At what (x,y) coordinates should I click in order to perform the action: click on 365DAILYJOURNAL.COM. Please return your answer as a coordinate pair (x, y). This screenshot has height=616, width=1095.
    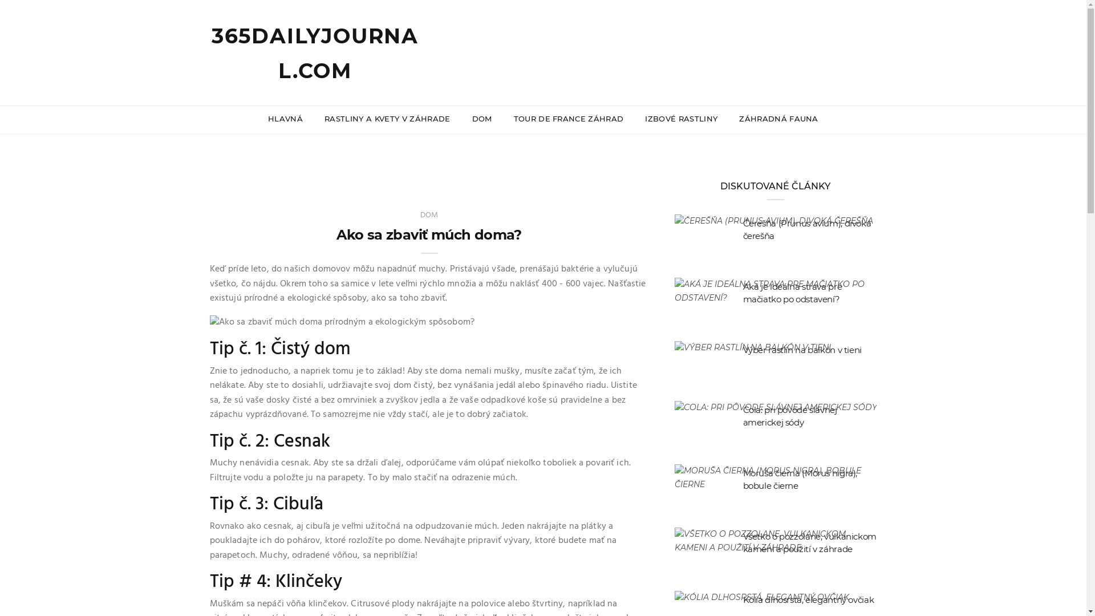
    Looking at the image, I should click on (315, 54).